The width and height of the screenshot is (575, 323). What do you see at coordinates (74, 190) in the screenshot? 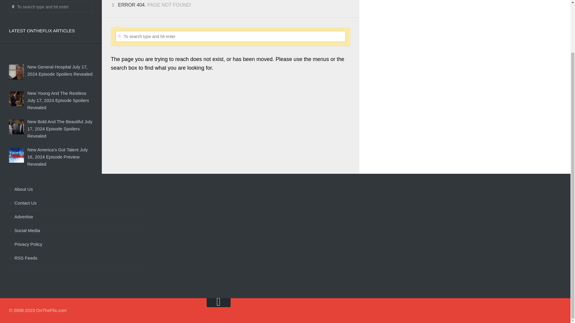
I see `About Us` at bounding box center [74, 190].